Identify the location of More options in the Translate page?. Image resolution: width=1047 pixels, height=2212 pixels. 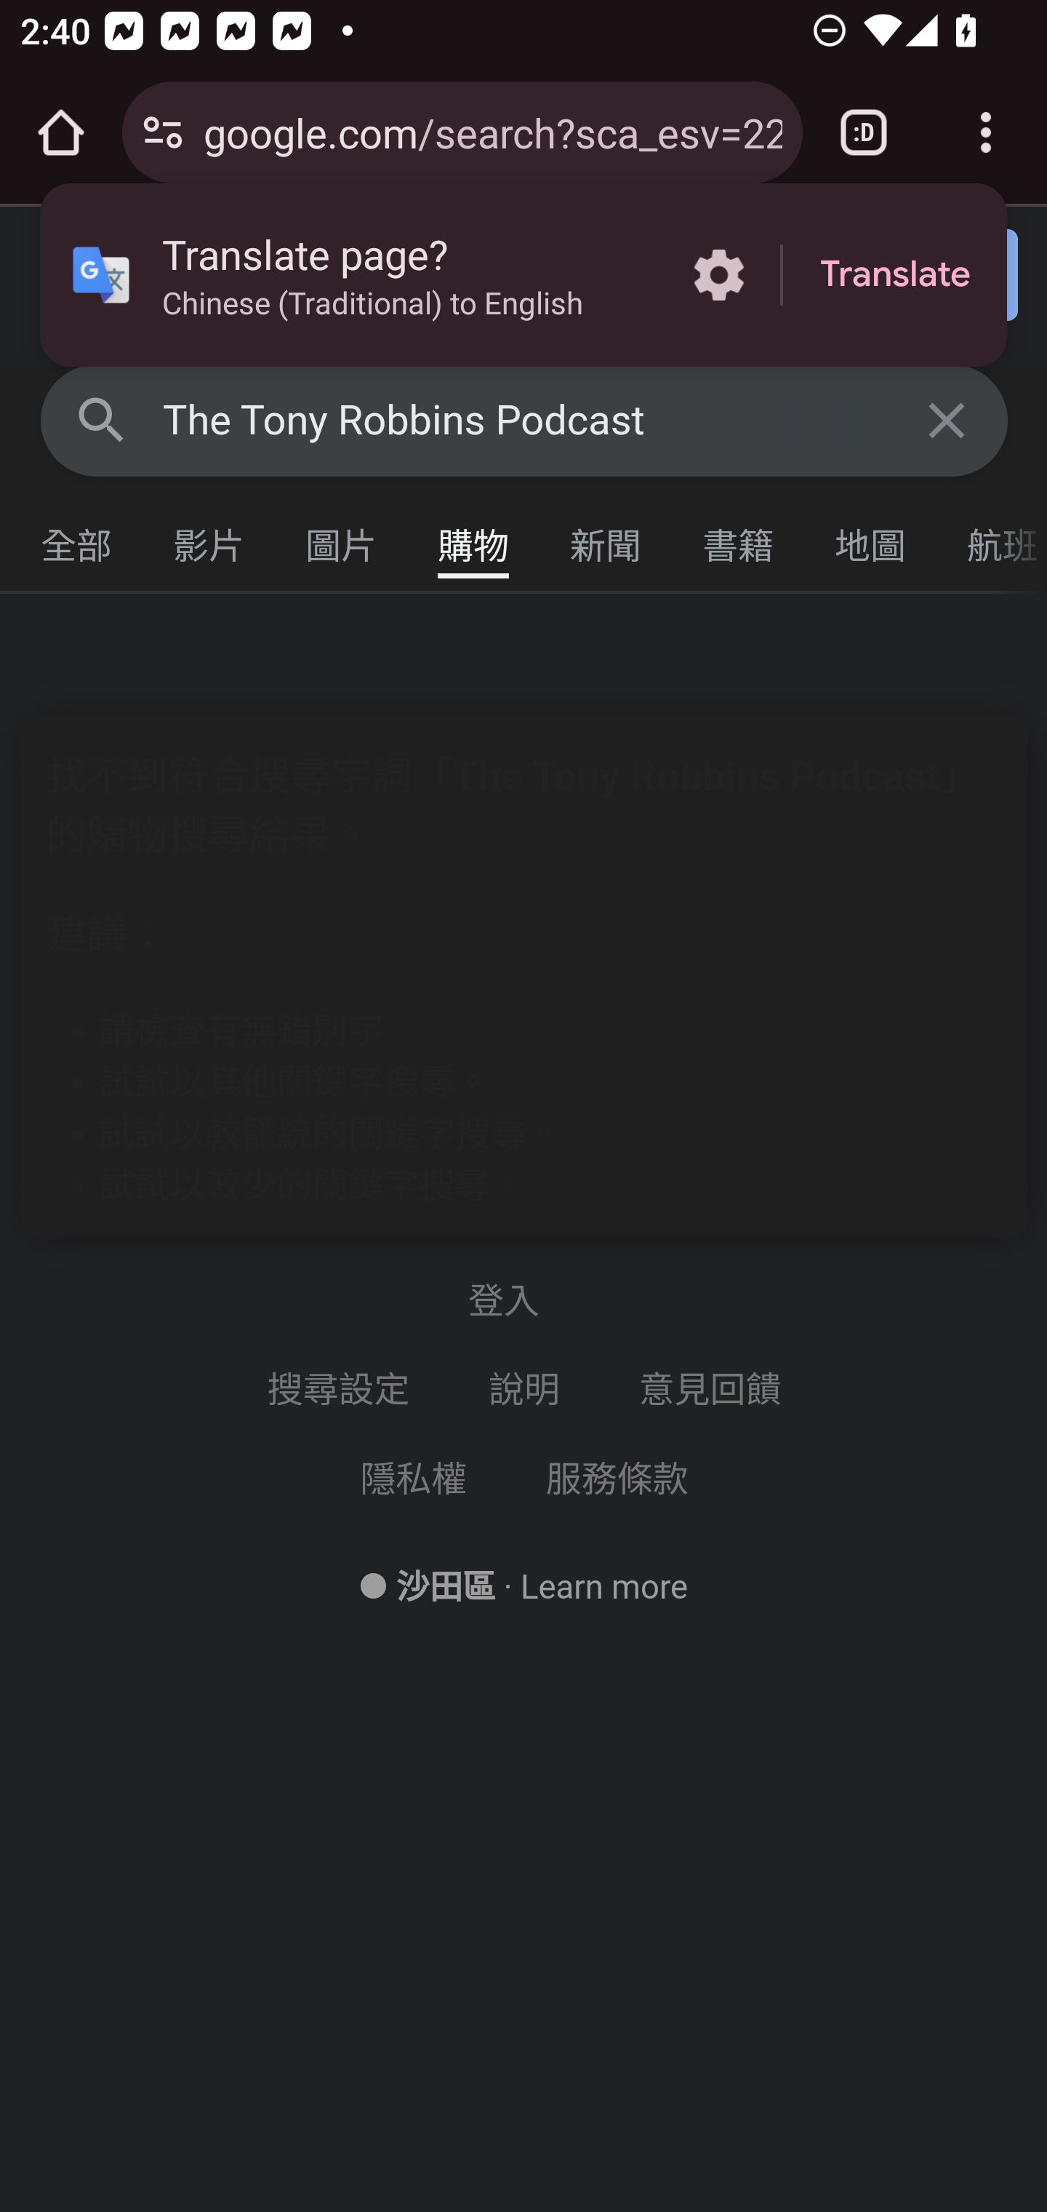
(718, 275).